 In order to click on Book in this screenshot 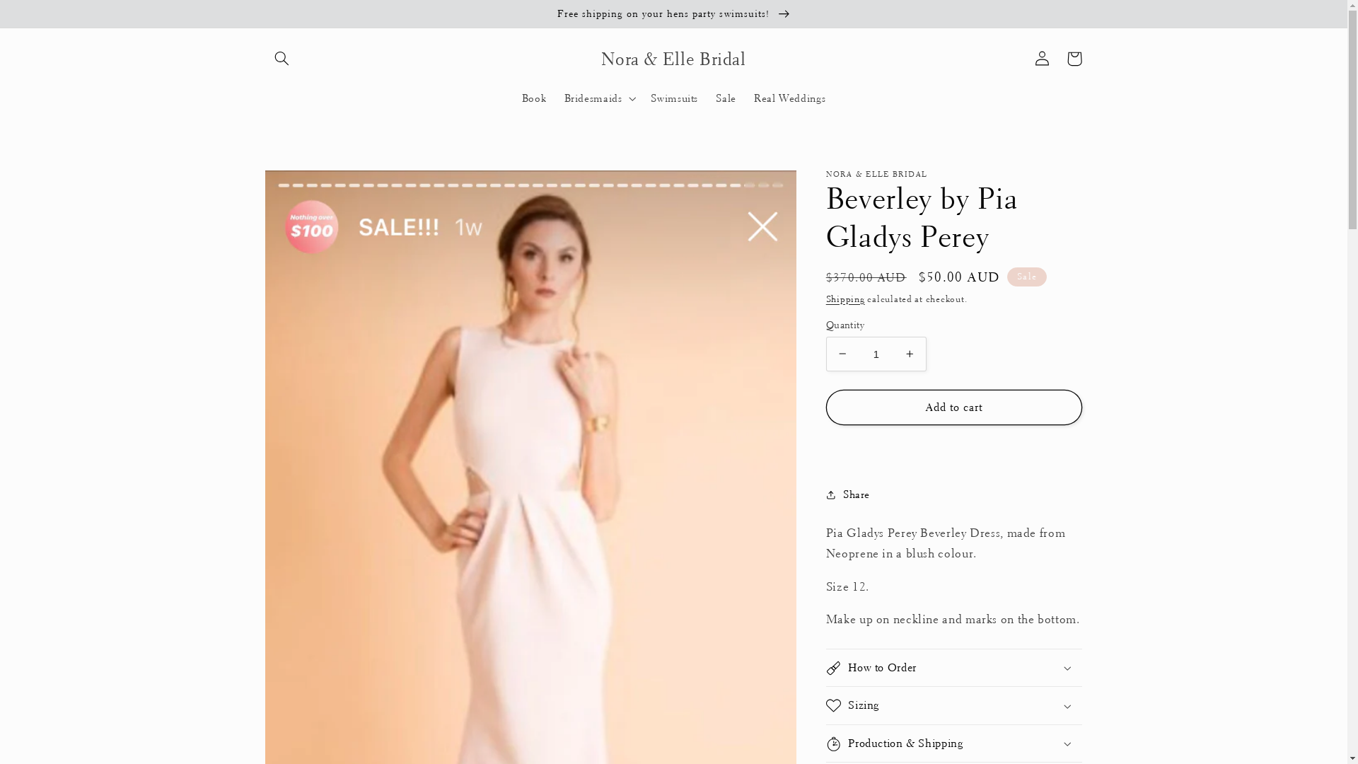, I will do `click(534, 98)`.